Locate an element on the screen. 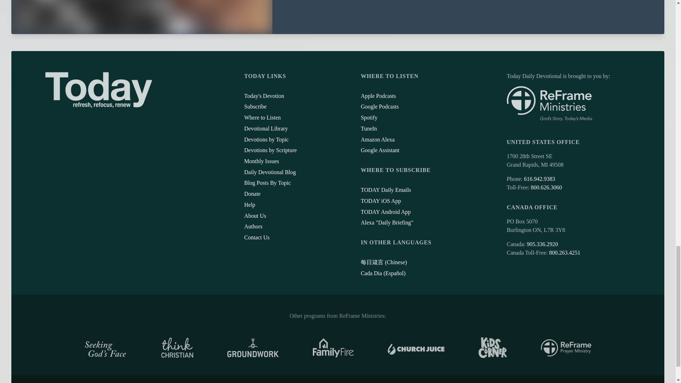 Image resolution: width=681 pixels, height=383 pixels. Authors is located at coordinates (253, 226).